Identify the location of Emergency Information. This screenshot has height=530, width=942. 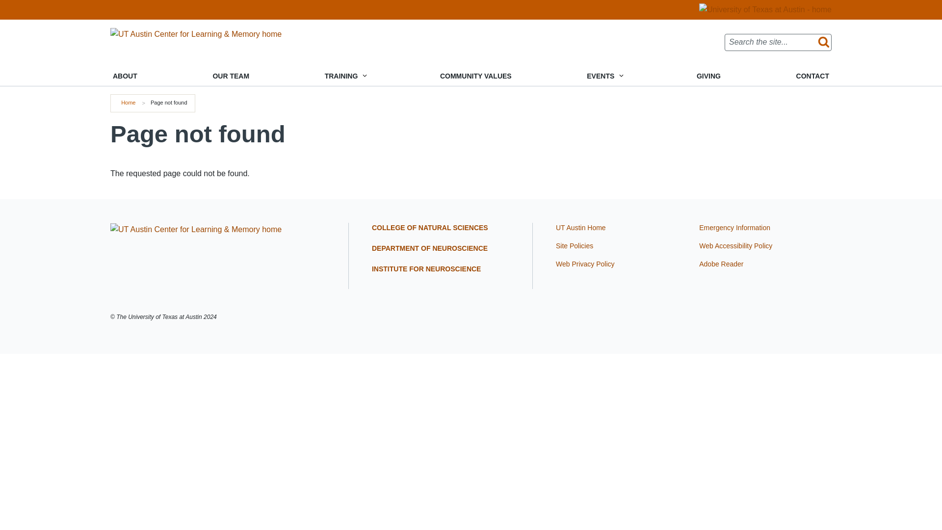
(734, 227).